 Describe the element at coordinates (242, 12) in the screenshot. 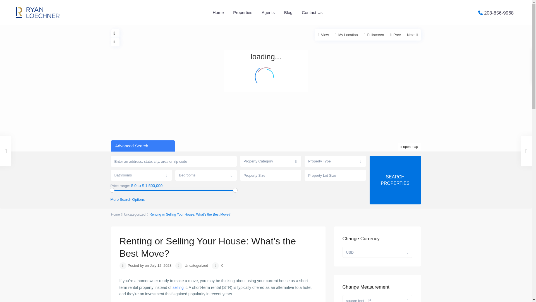

I see `Properties` at that location.